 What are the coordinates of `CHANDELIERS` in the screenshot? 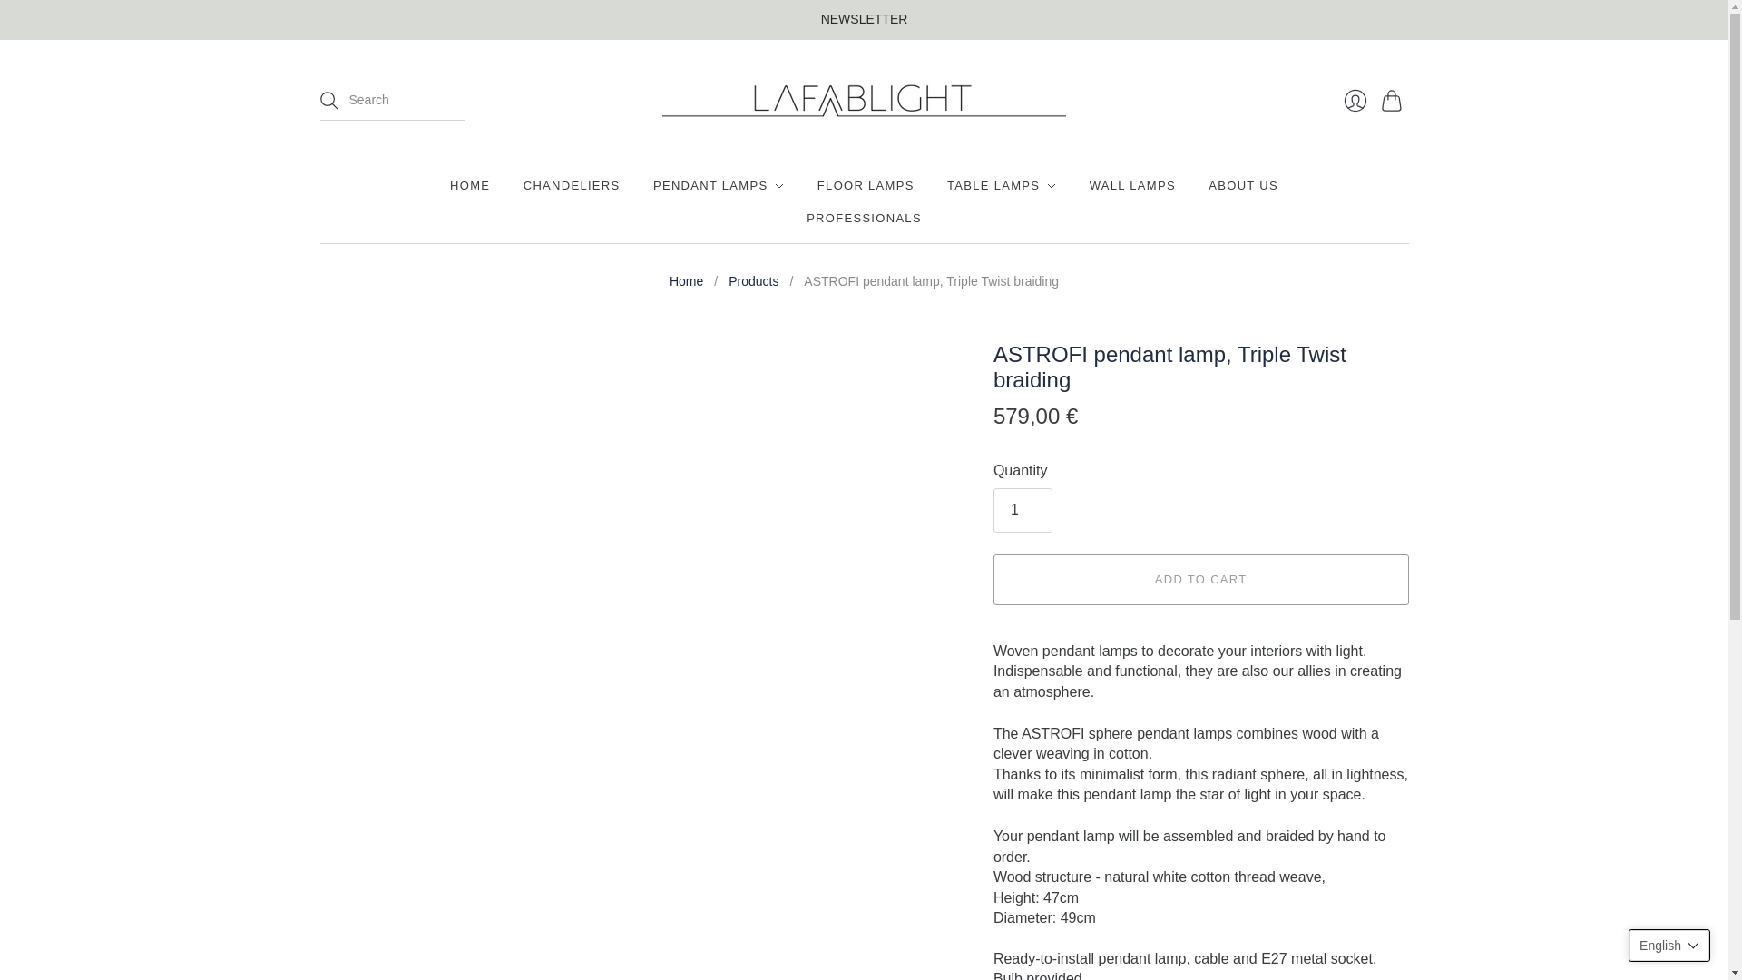 It's located at (572, 185).